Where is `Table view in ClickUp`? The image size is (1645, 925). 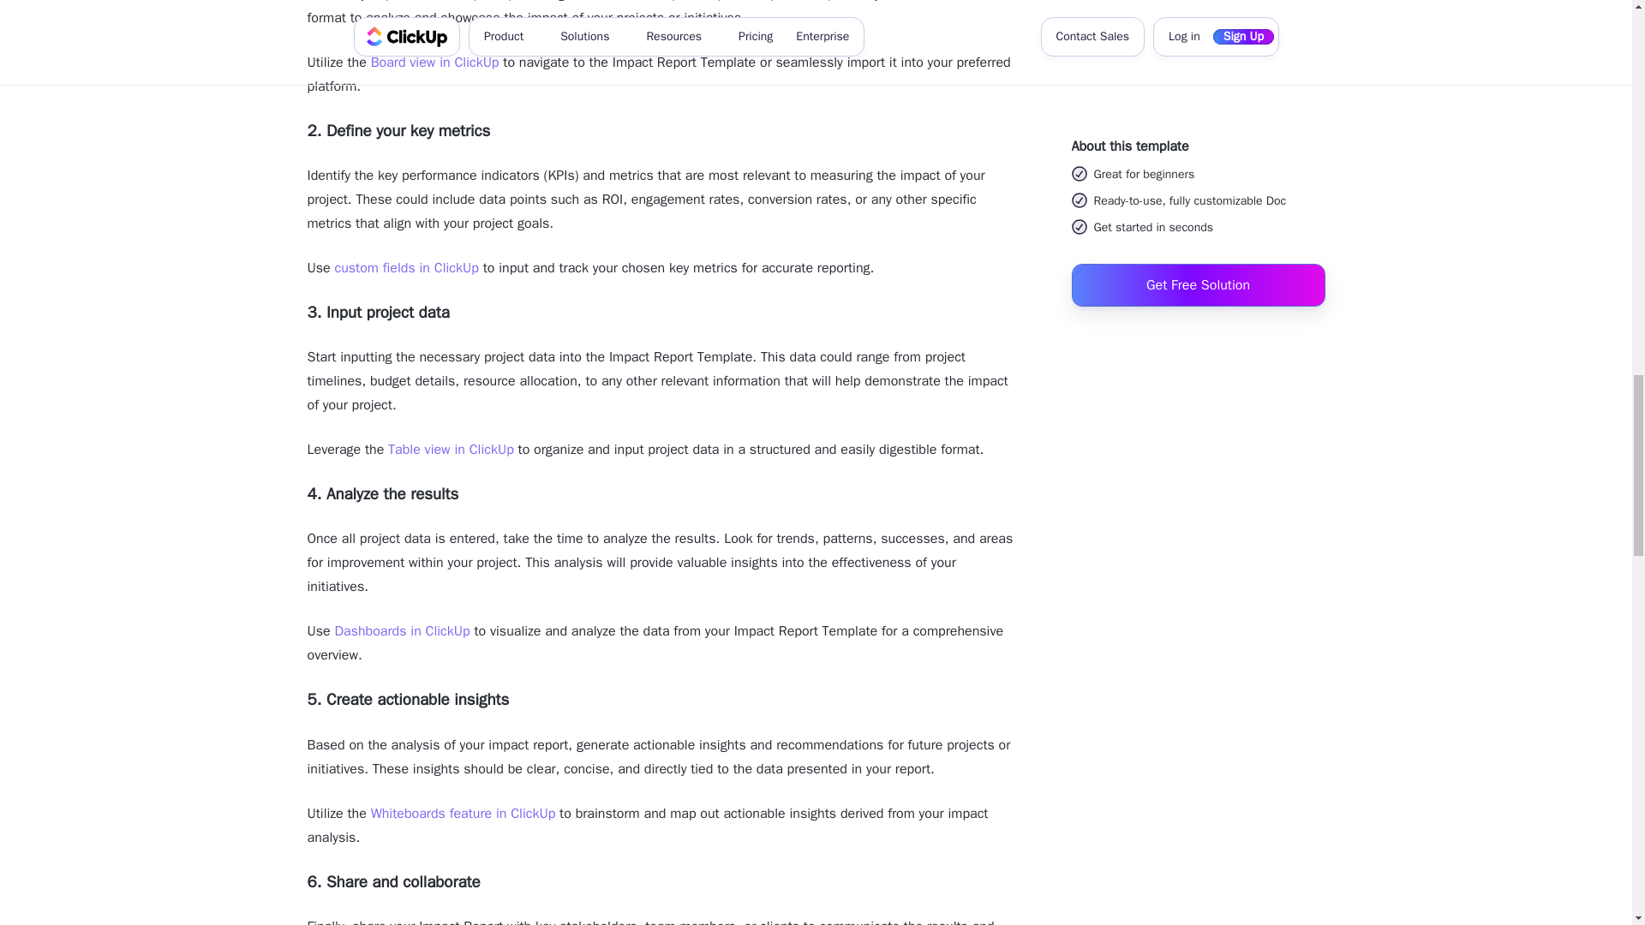
Table view in ClickUp is located at coordinates (451, 449).